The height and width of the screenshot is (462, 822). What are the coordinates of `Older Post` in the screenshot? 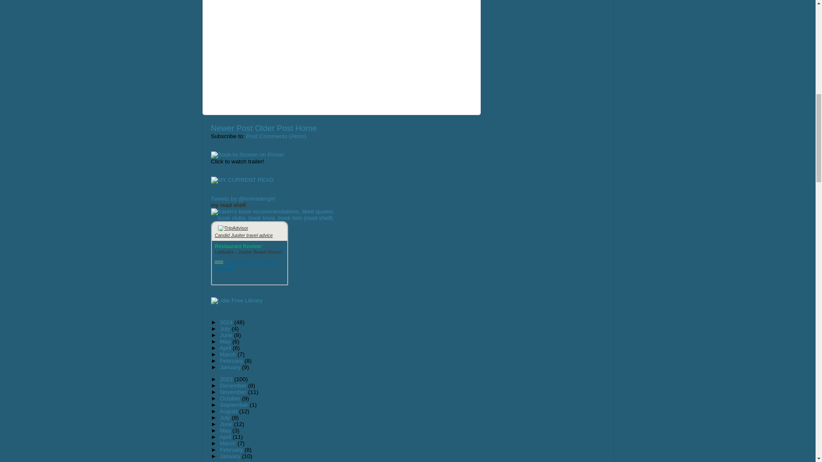 It's located at (274, 128).